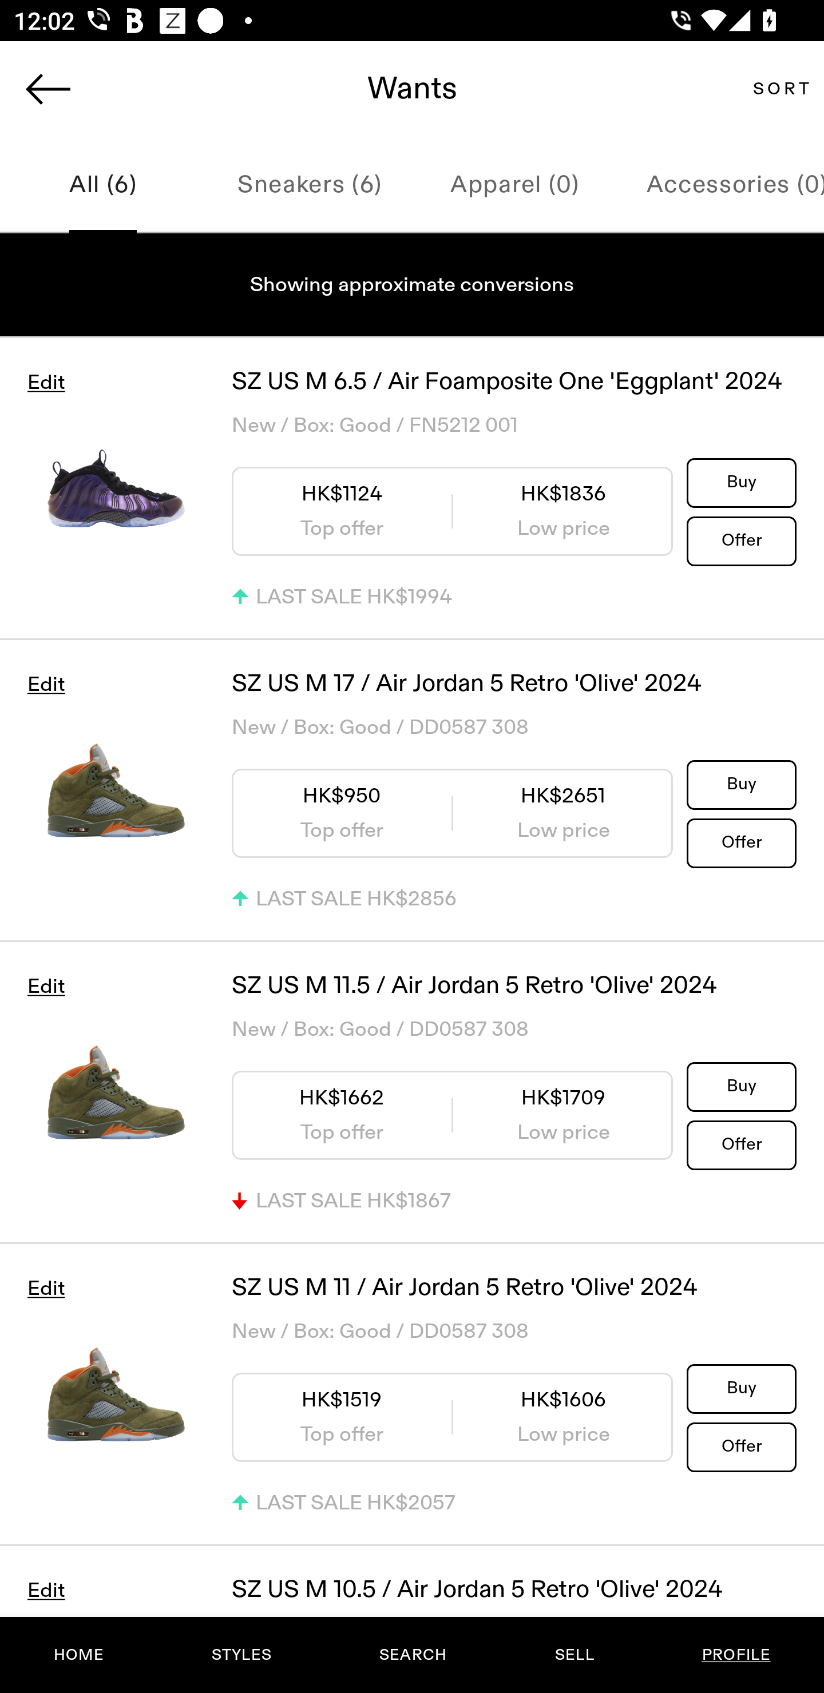  Describe the element at coordinates (452, 1417) in the screenshot. I see `HK$1519 HK$1606 Top offer Low price` at that location.